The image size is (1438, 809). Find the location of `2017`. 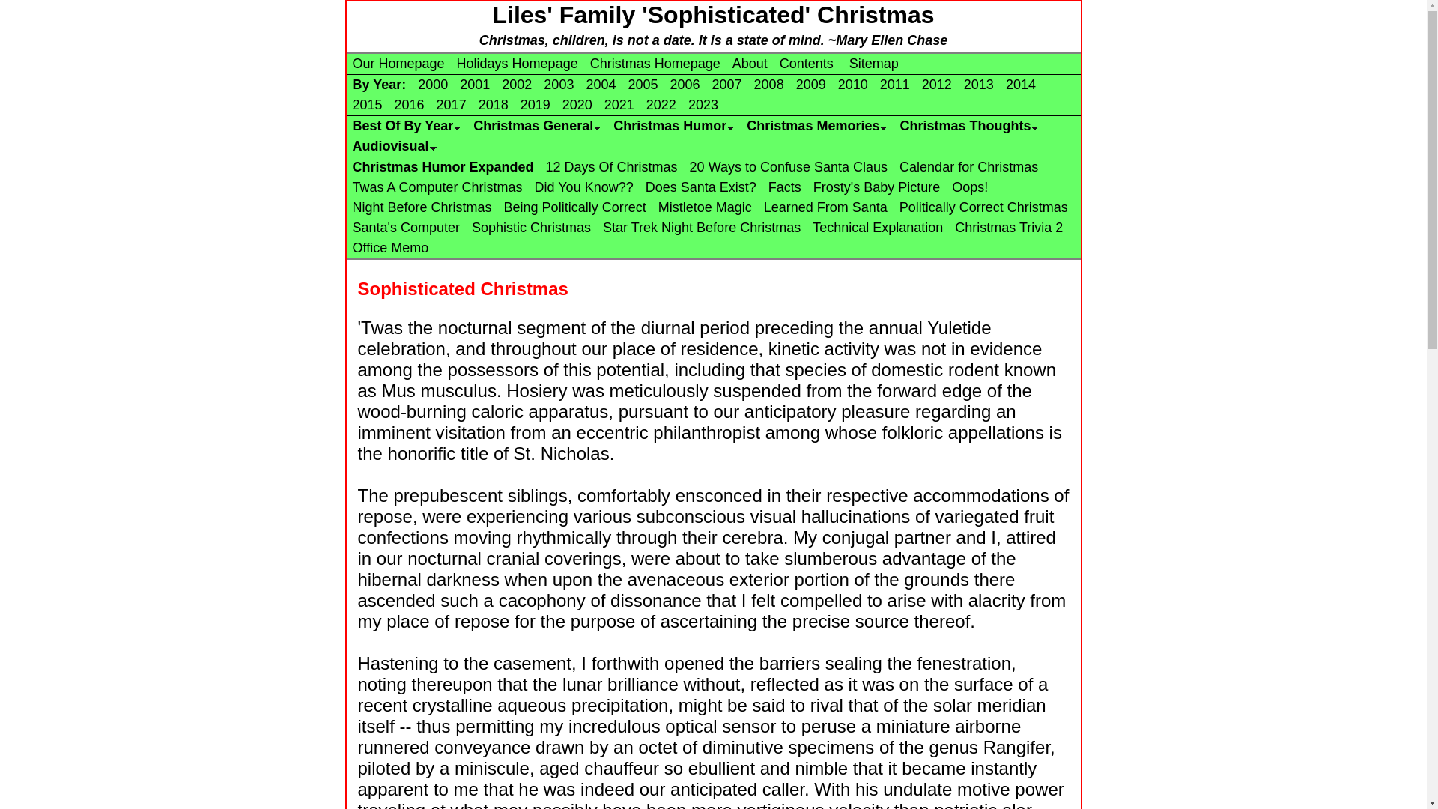

2017 is located at coordinates (451, 105).